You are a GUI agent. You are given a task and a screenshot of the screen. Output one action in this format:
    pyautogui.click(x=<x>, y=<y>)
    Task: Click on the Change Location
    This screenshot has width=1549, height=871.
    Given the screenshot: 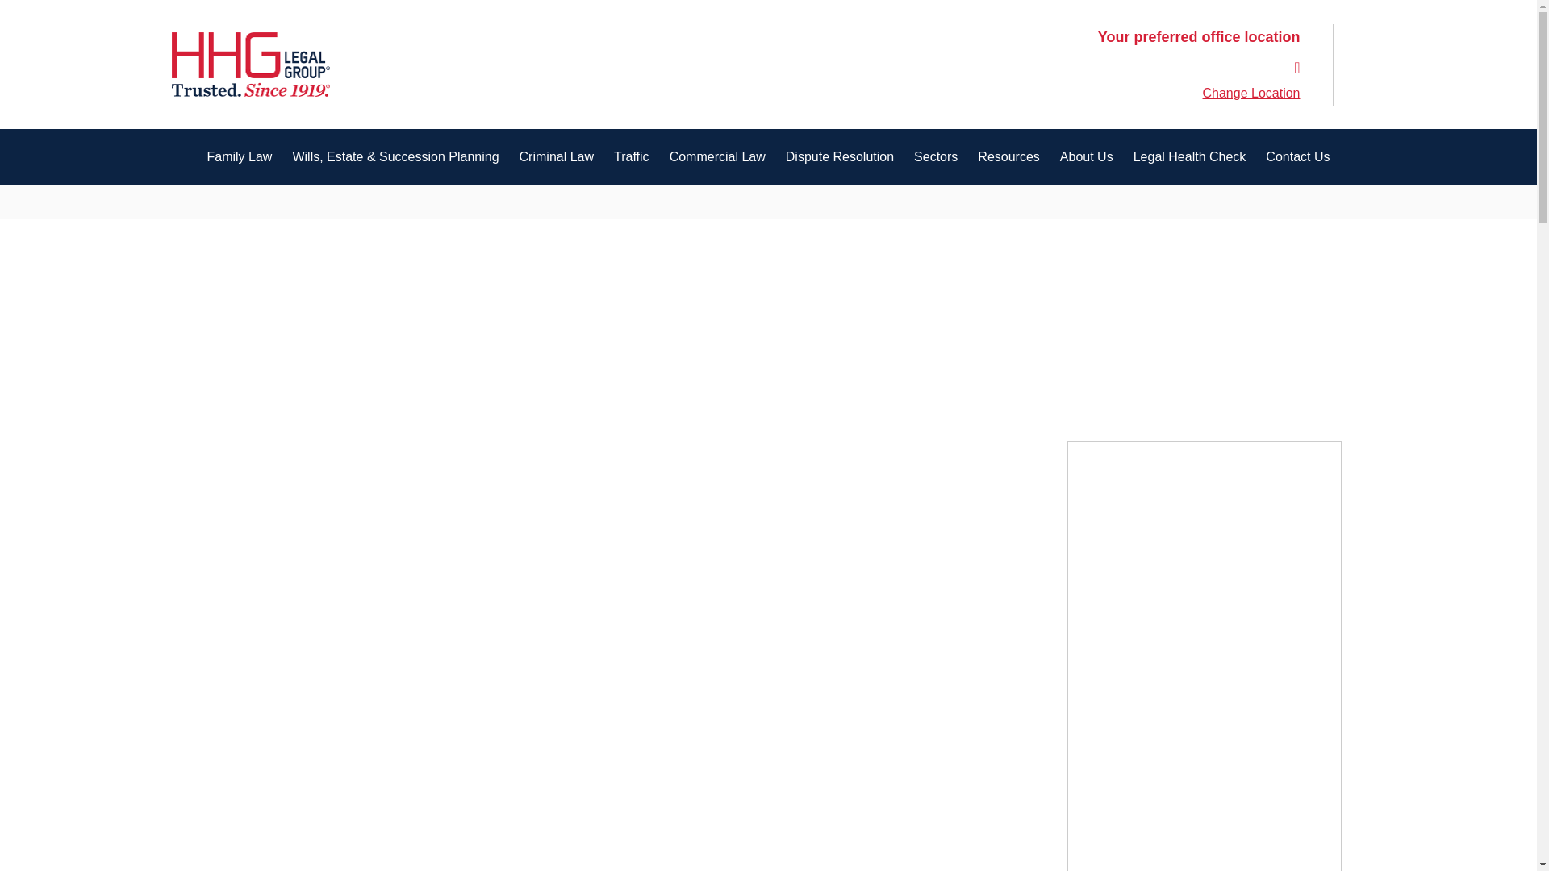 What is the action you would take?
    pyautogui.click(x=1252, y=94)
    